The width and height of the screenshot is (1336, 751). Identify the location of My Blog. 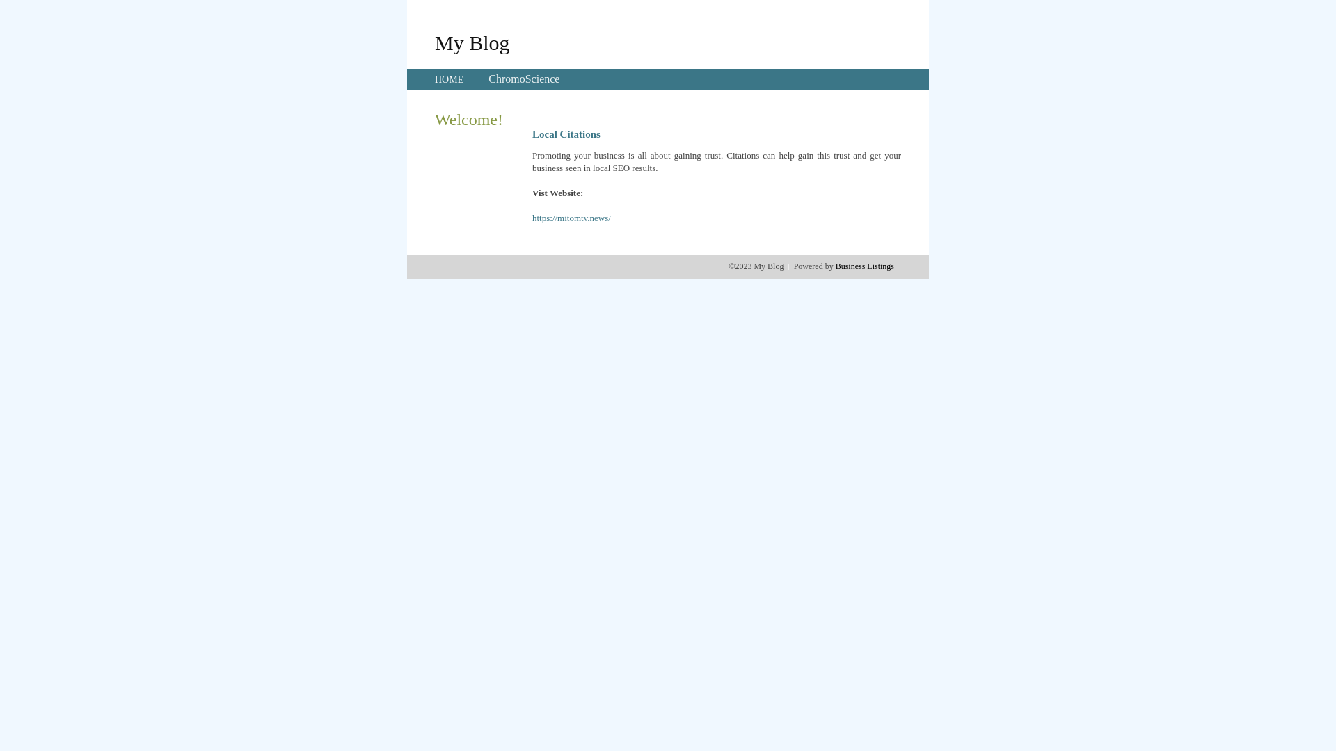
(472, 42).